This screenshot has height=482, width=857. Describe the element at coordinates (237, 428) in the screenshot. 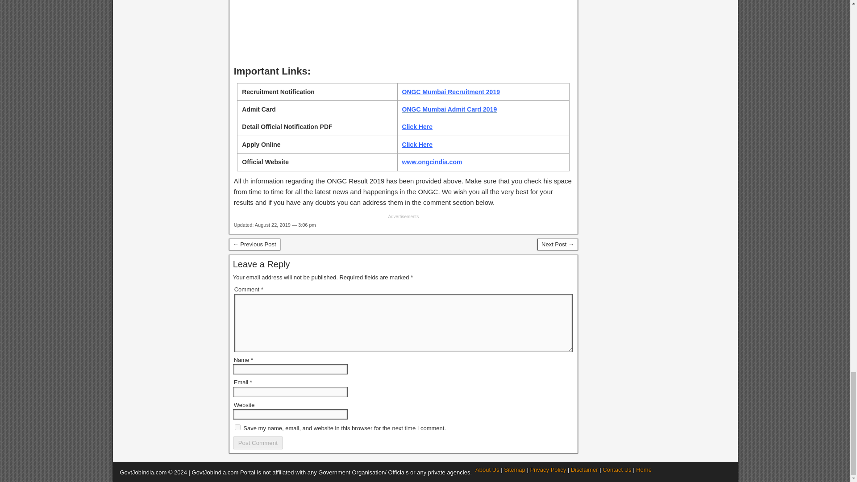

I see `yes` at that location.